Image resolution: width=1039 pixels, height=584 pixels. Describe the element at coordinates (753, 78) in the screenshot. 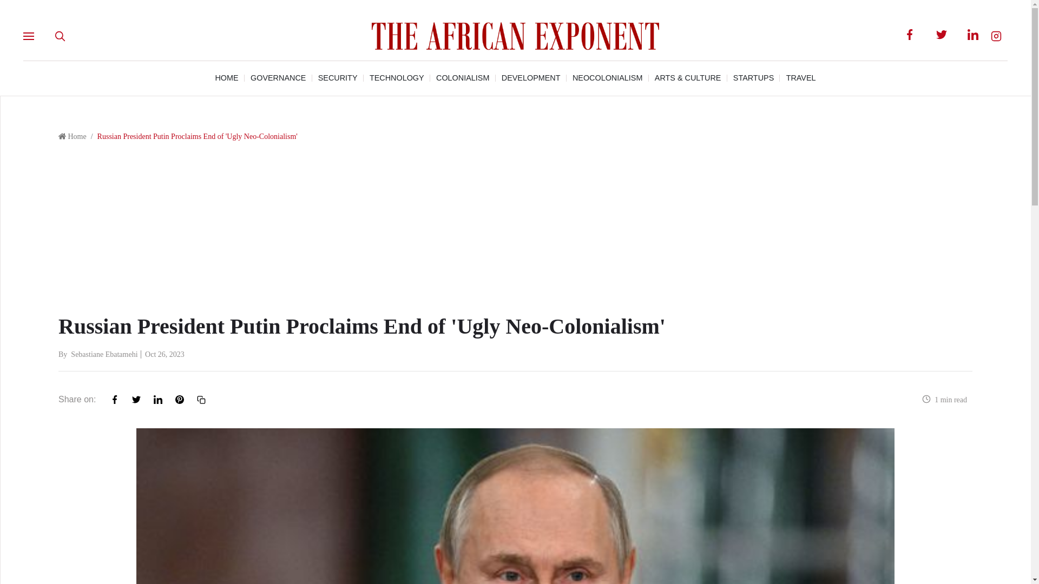

I see `STARTUPS` at that location.